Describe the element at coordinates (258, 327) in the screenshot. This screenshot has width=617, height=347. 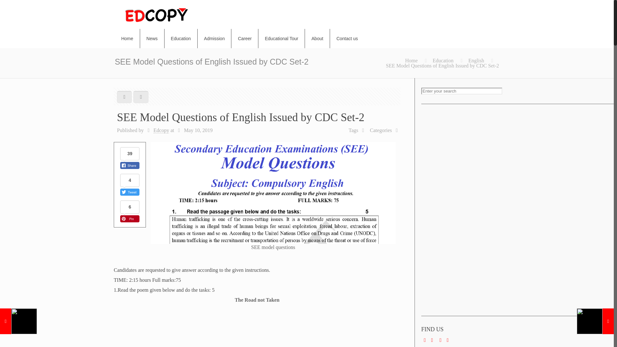
I see `Advertisement` at that location.